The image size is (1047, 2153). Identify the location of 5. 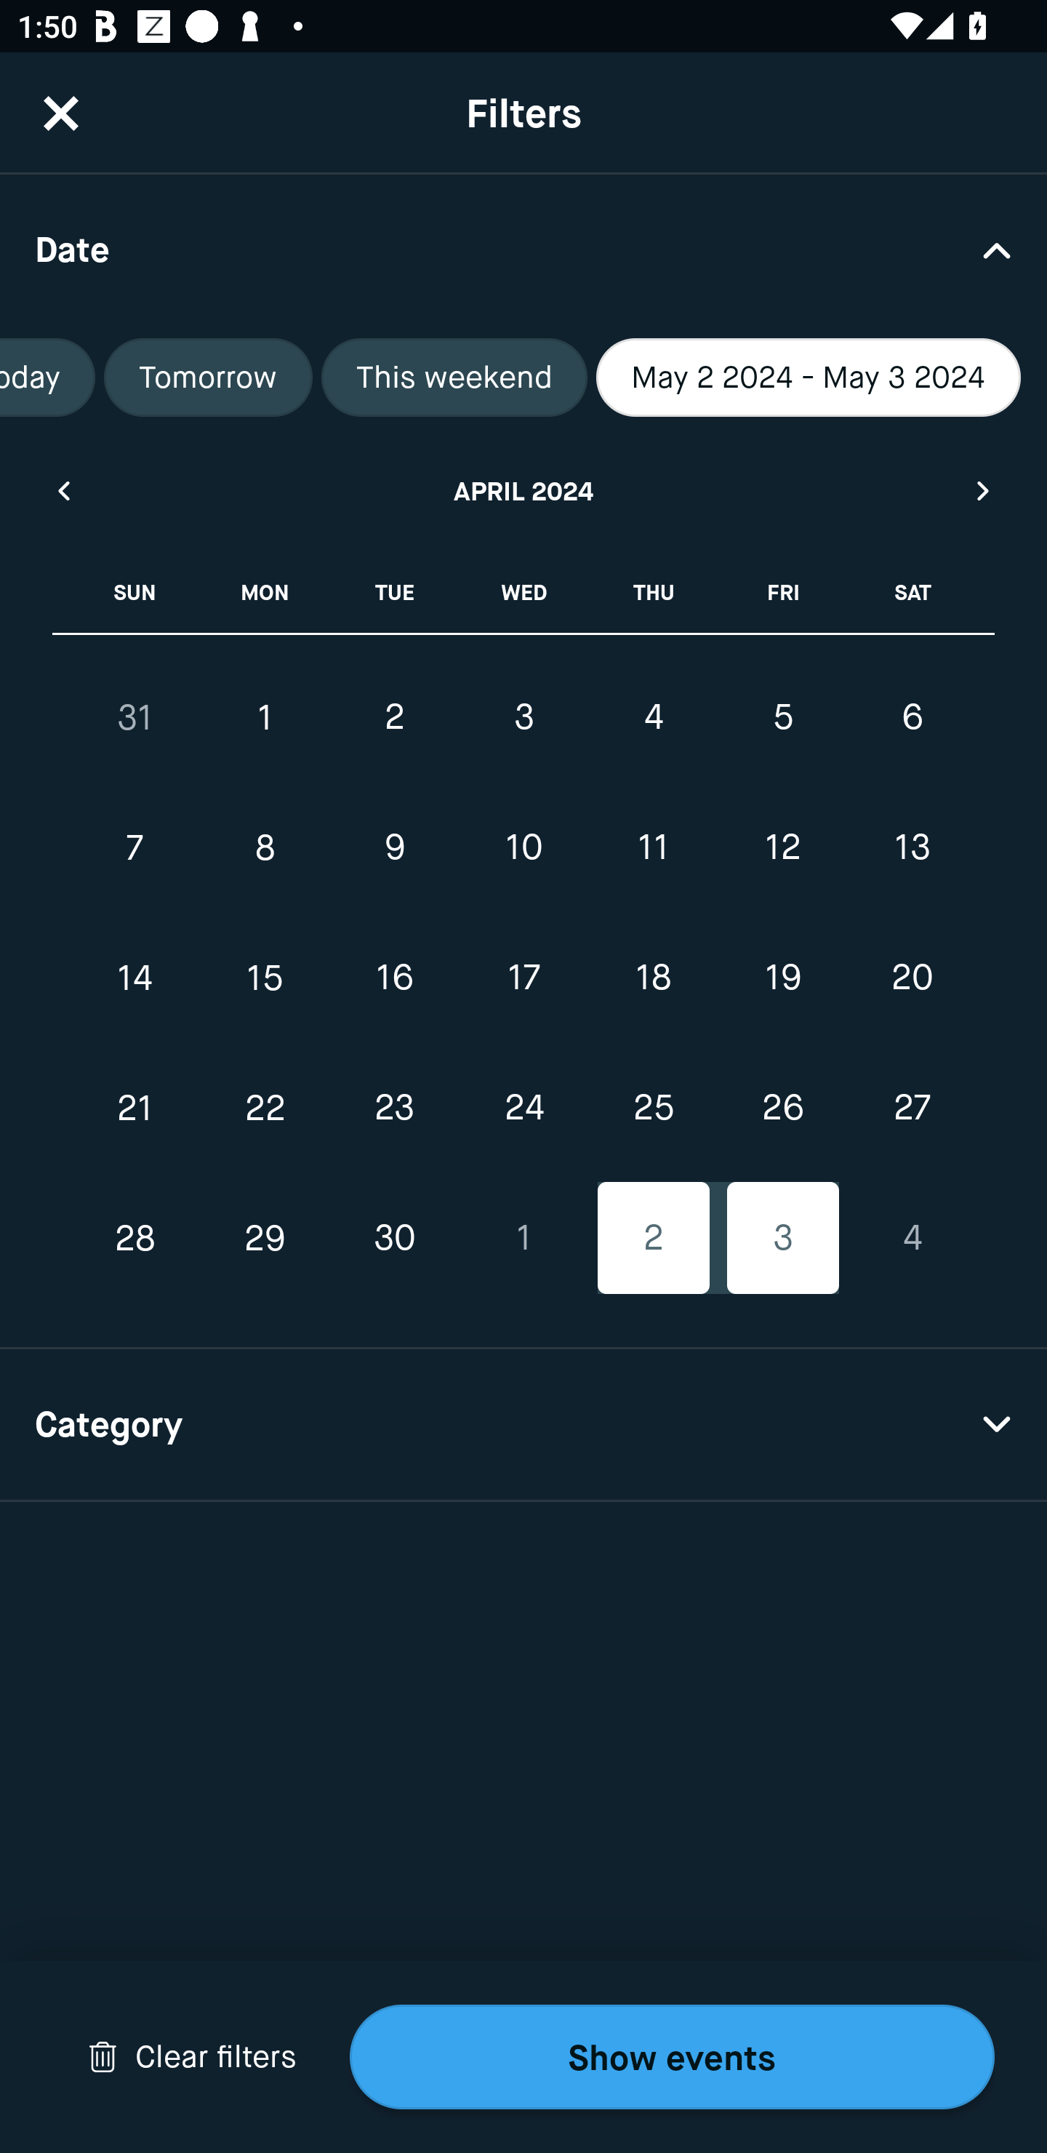
(782, 716).